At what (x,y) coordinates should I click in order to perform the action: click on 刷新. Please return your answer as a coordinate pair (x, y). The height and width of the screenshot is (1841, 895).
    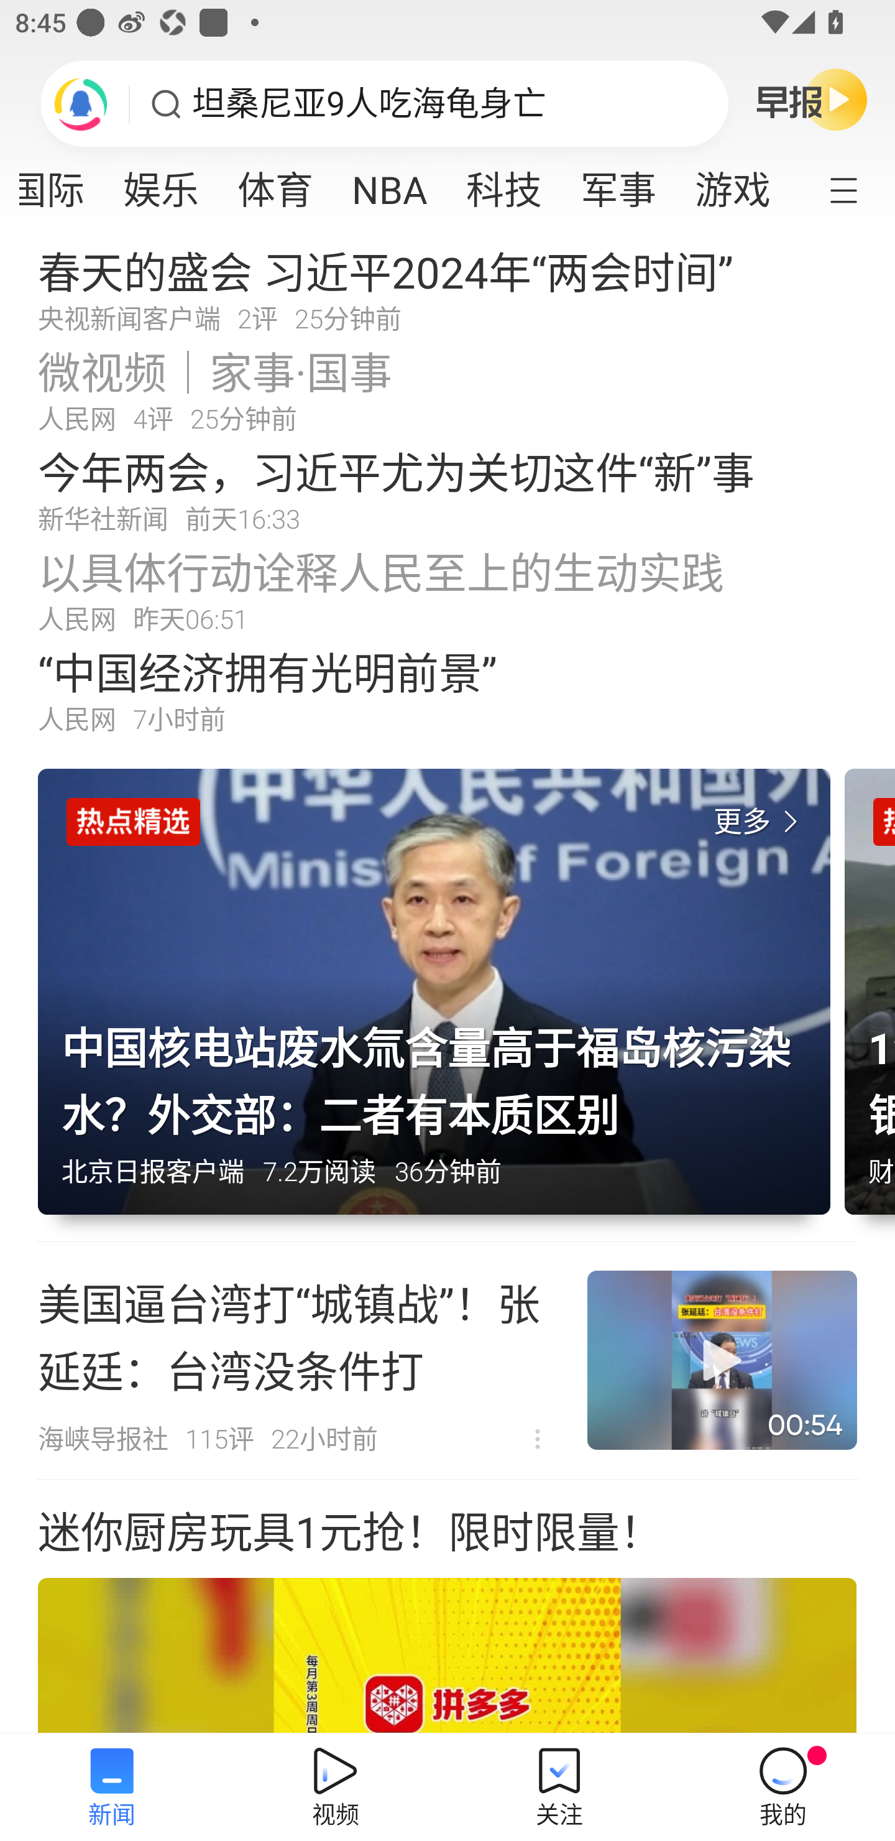
    Looking at the image, I should click on (81, 103).